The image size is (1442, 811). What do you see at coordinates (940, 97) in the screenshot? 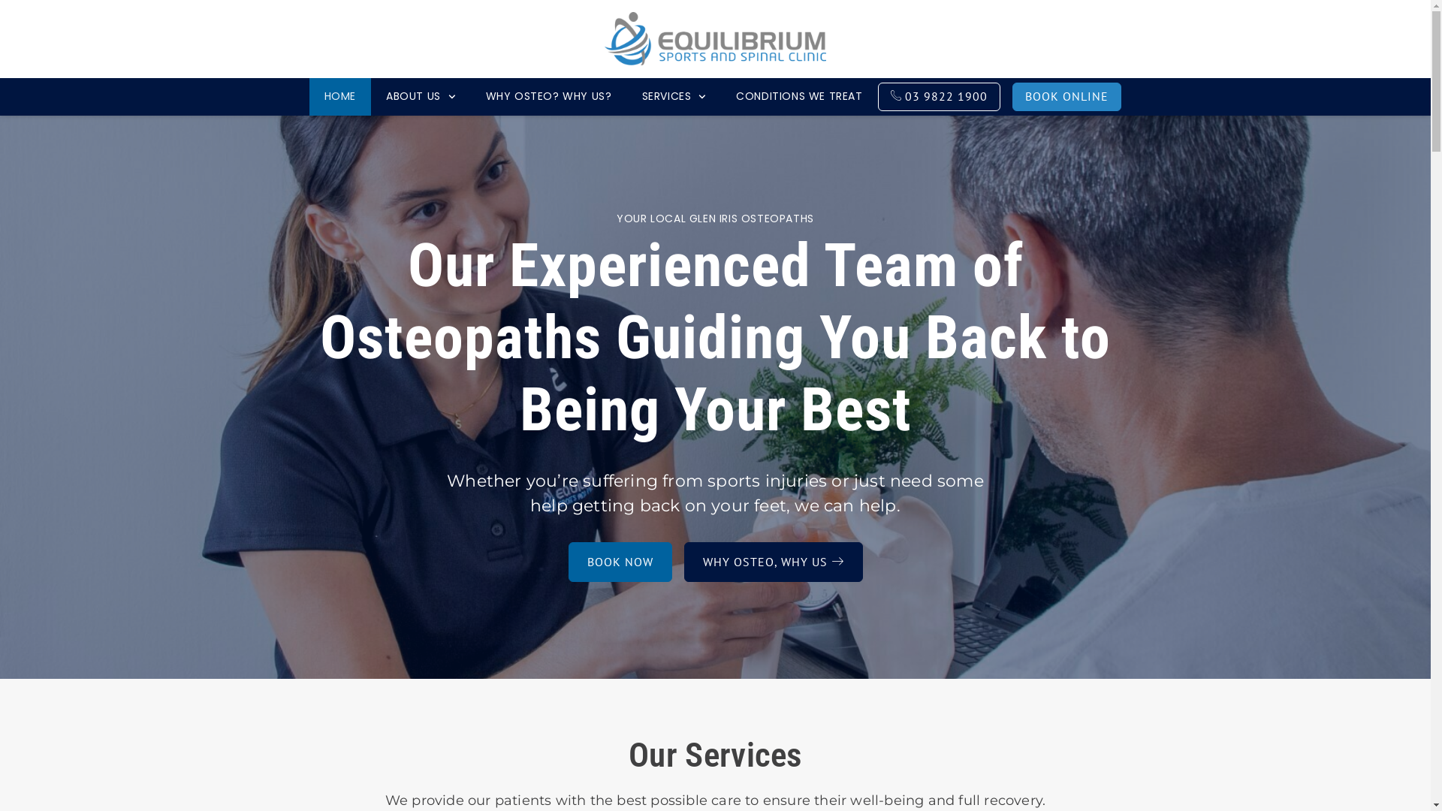
I see `03 9822 1900` at bounding box center [940, 97].